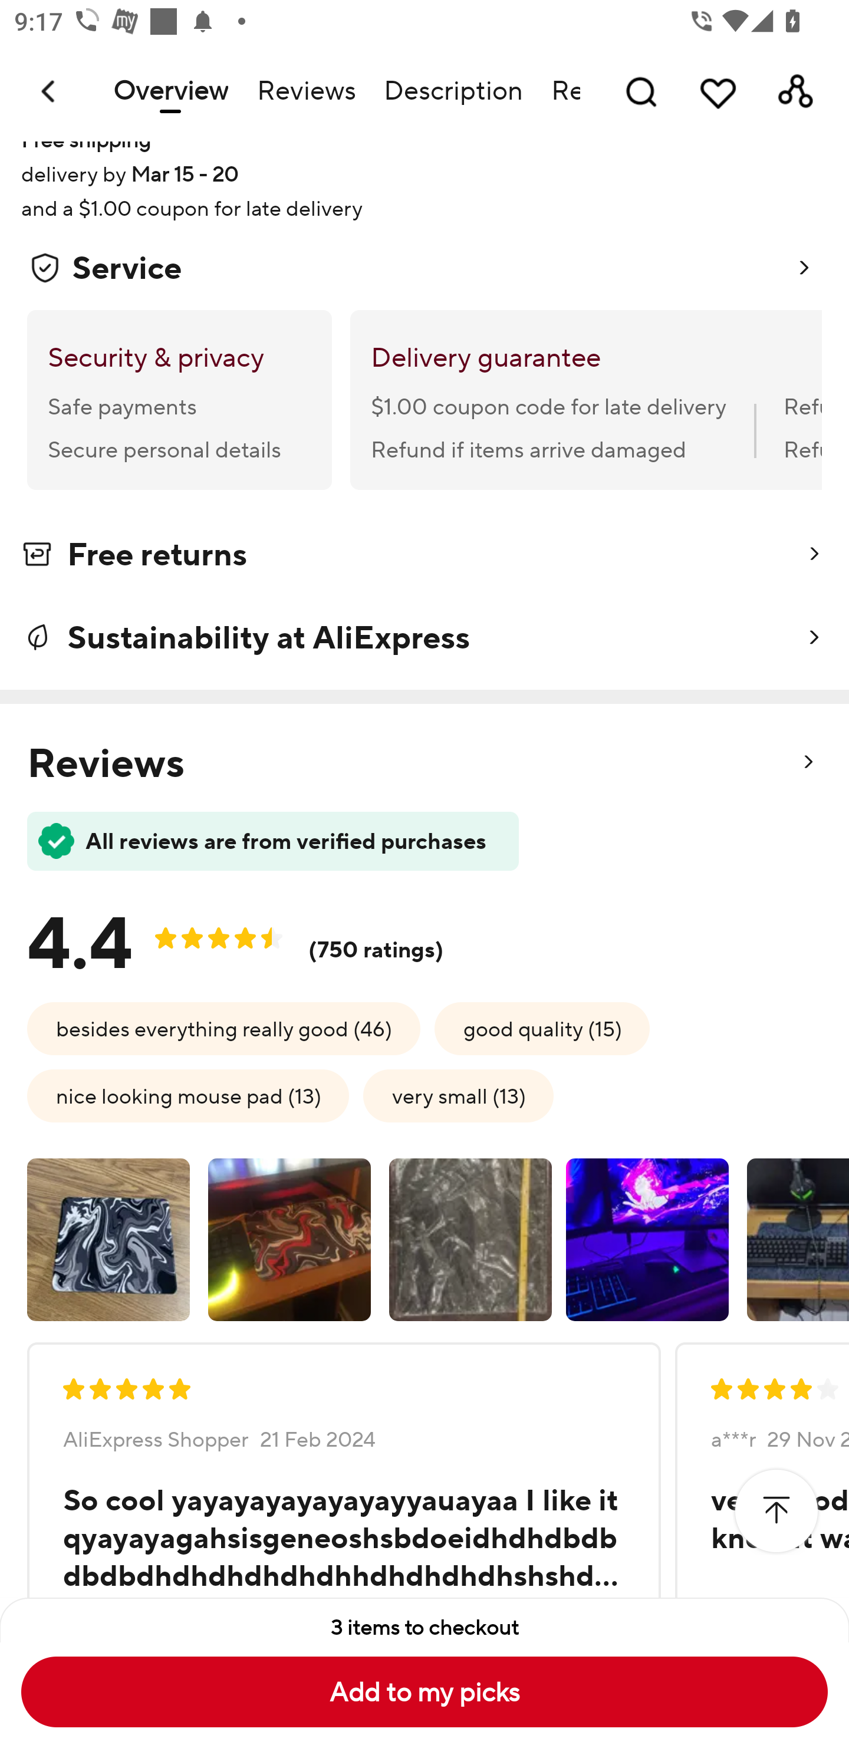  What do you see at coordinates (424, 637) in the screenshot?
I see `Sustainability at AliExpress ` at bounding box center [424, 637].